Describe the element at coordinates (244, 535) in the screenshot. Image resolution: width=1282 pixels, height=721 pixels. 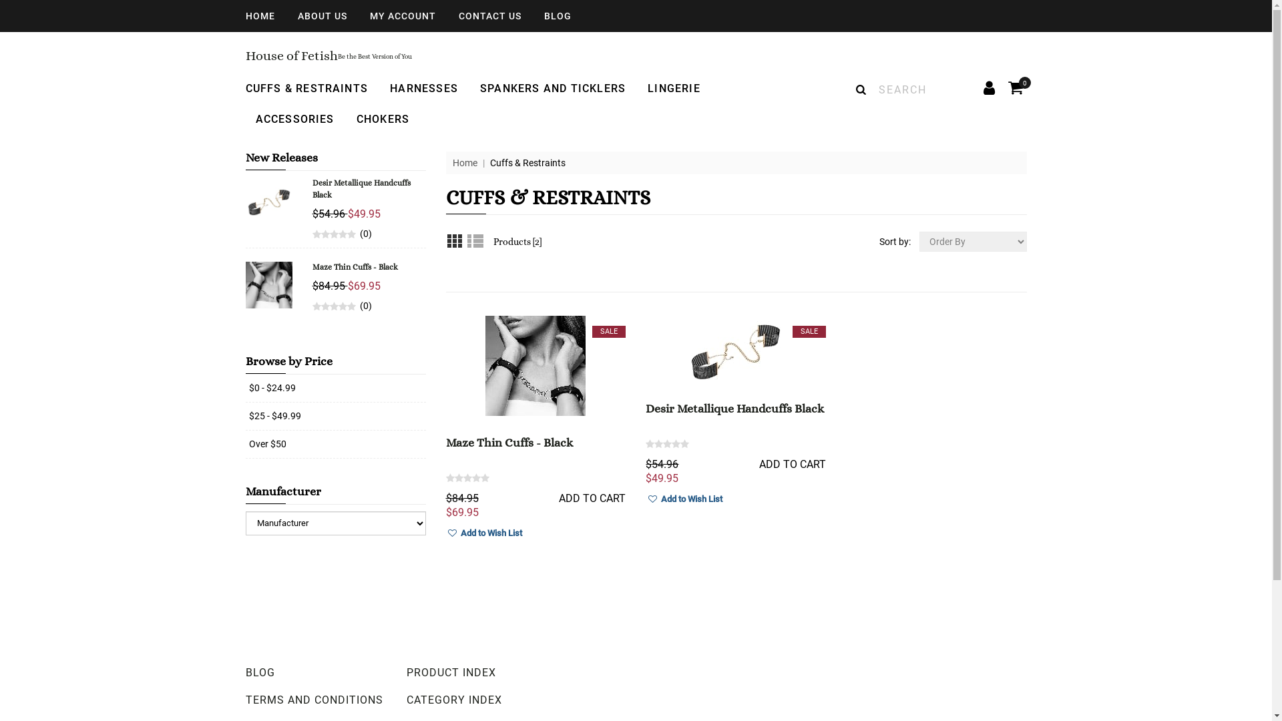
I see `Submit` at that location.